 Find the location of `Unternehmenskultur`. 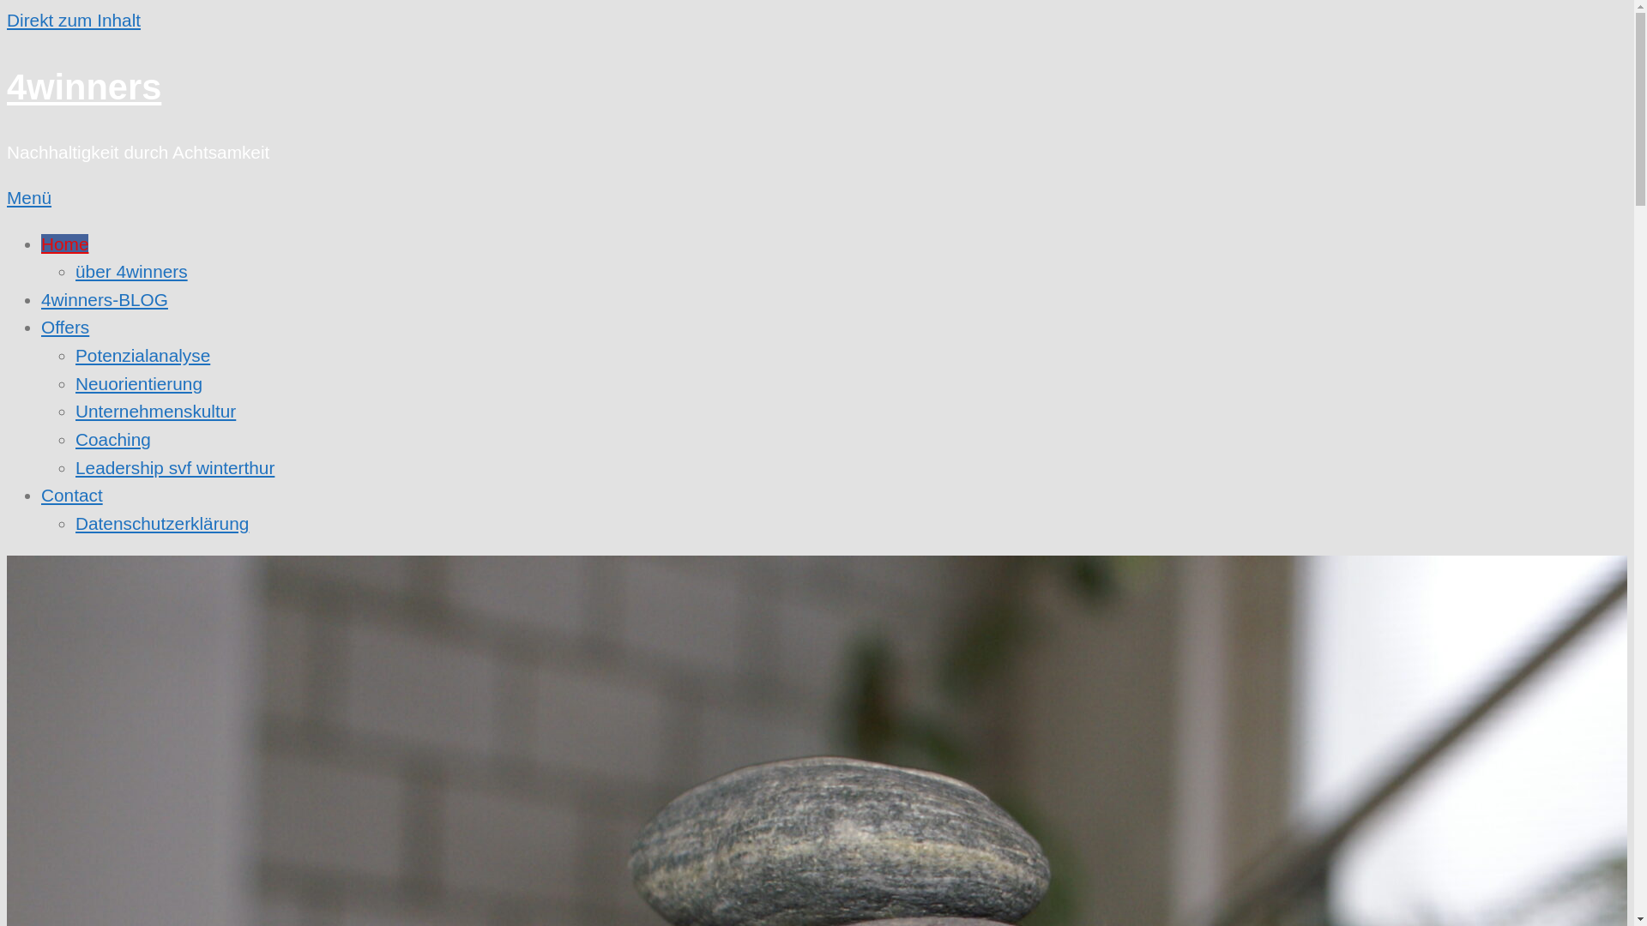

Unternehmenskultur is located at coordinates (156, 412).